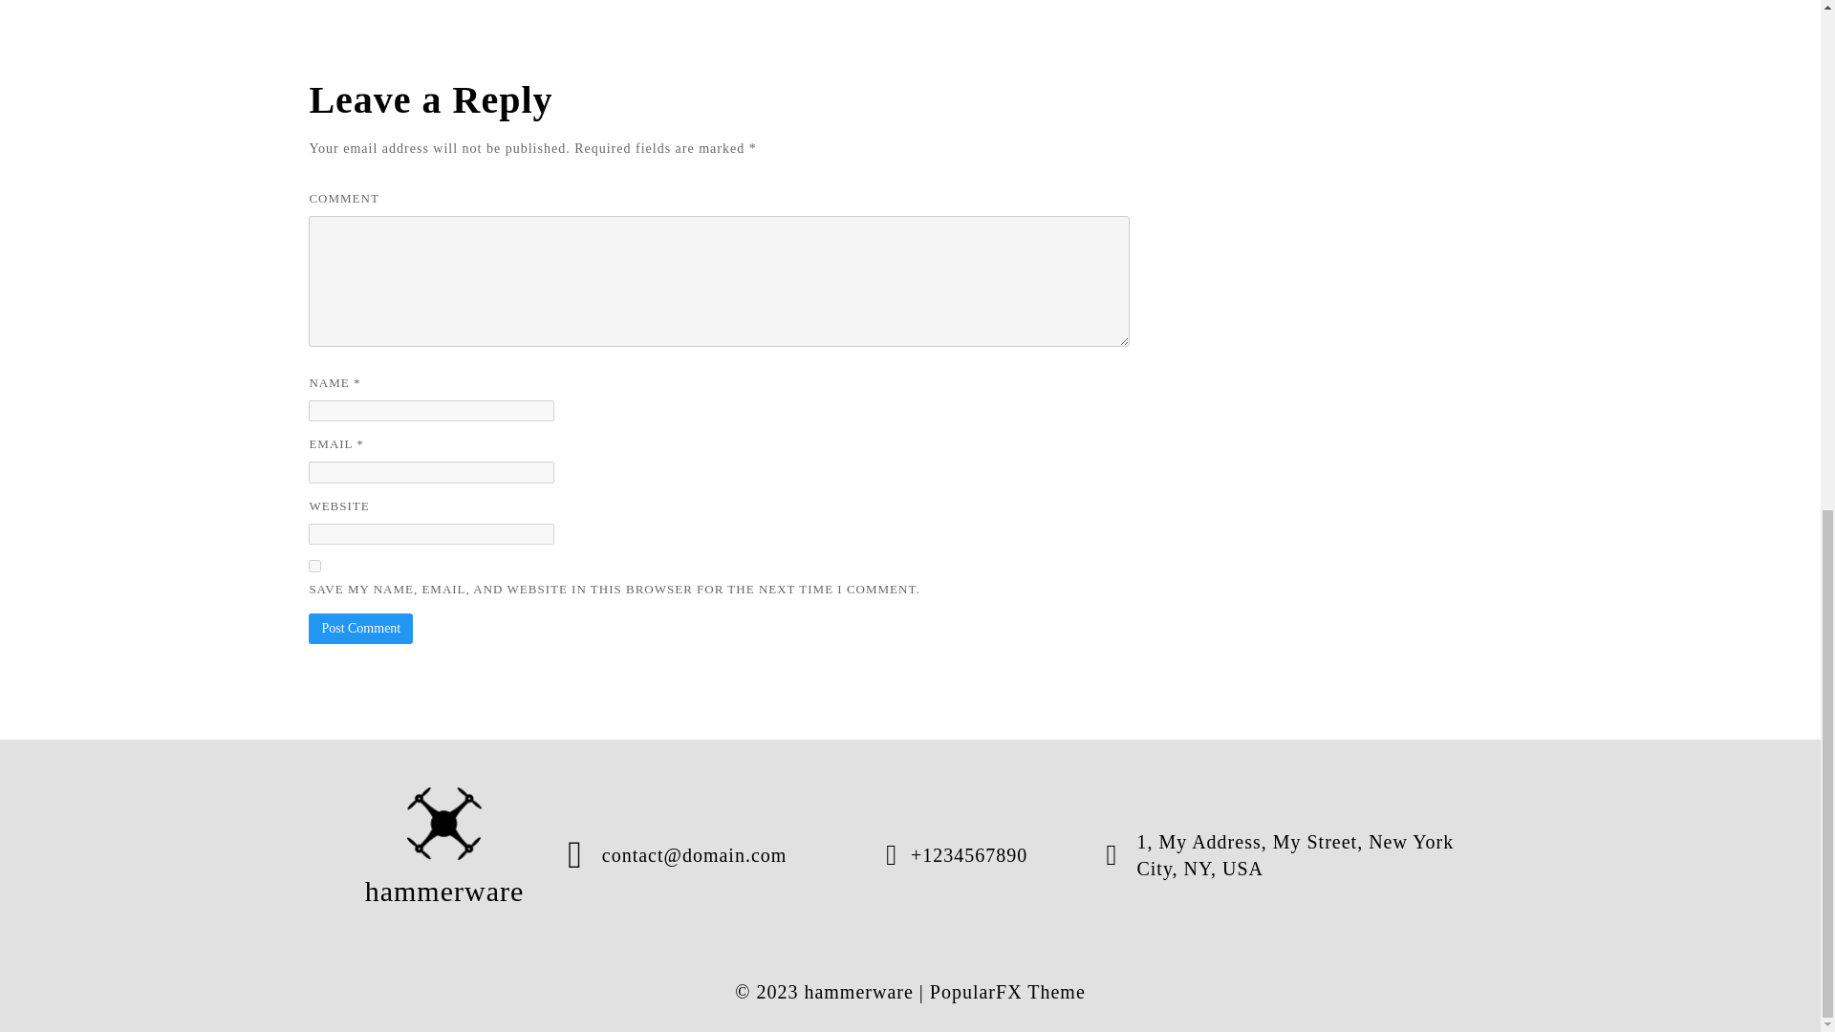 This screenshot has height=1032, width=1835. I want to click on logo, so click(444, 824).